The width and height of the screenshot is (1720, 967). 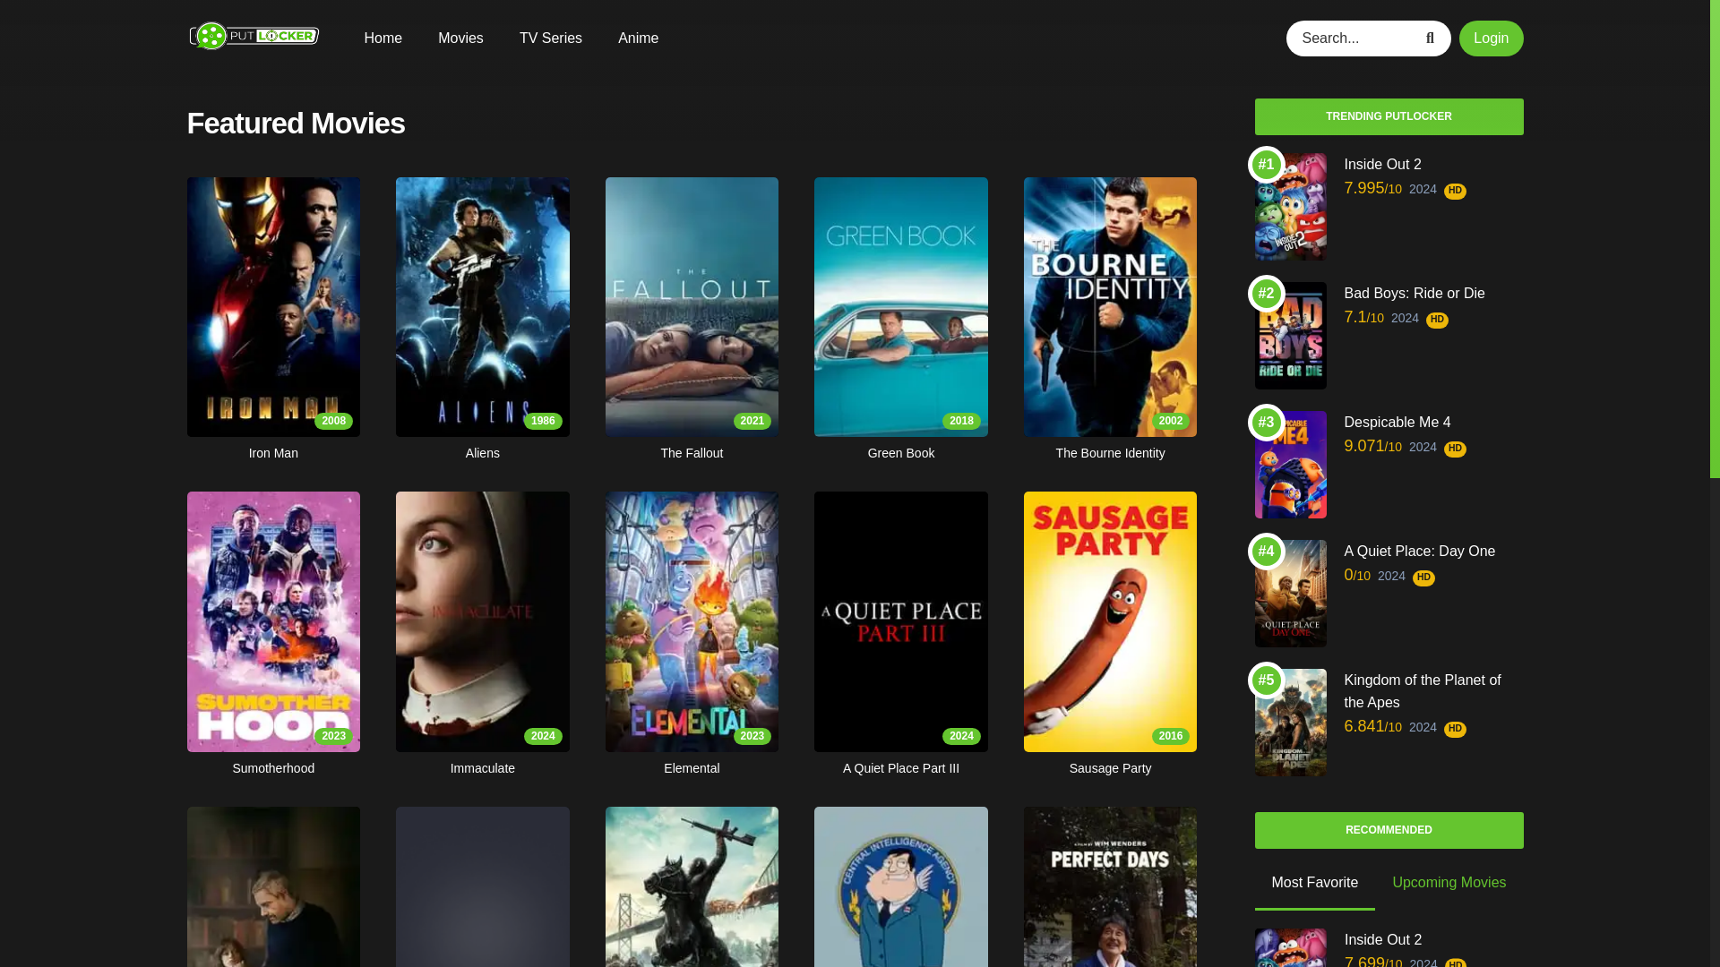 What do you see at coordinates (1433, 37) in the screenshot?
I see `Anime` at bounding box center [1433, 37].